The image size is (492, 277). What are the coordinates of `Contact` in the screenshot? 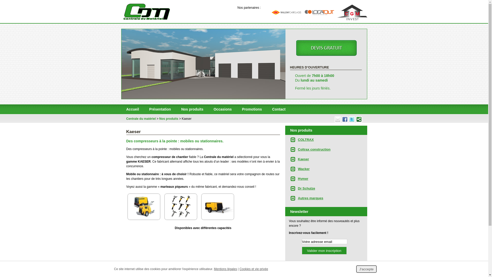 It's located at (279, 109).